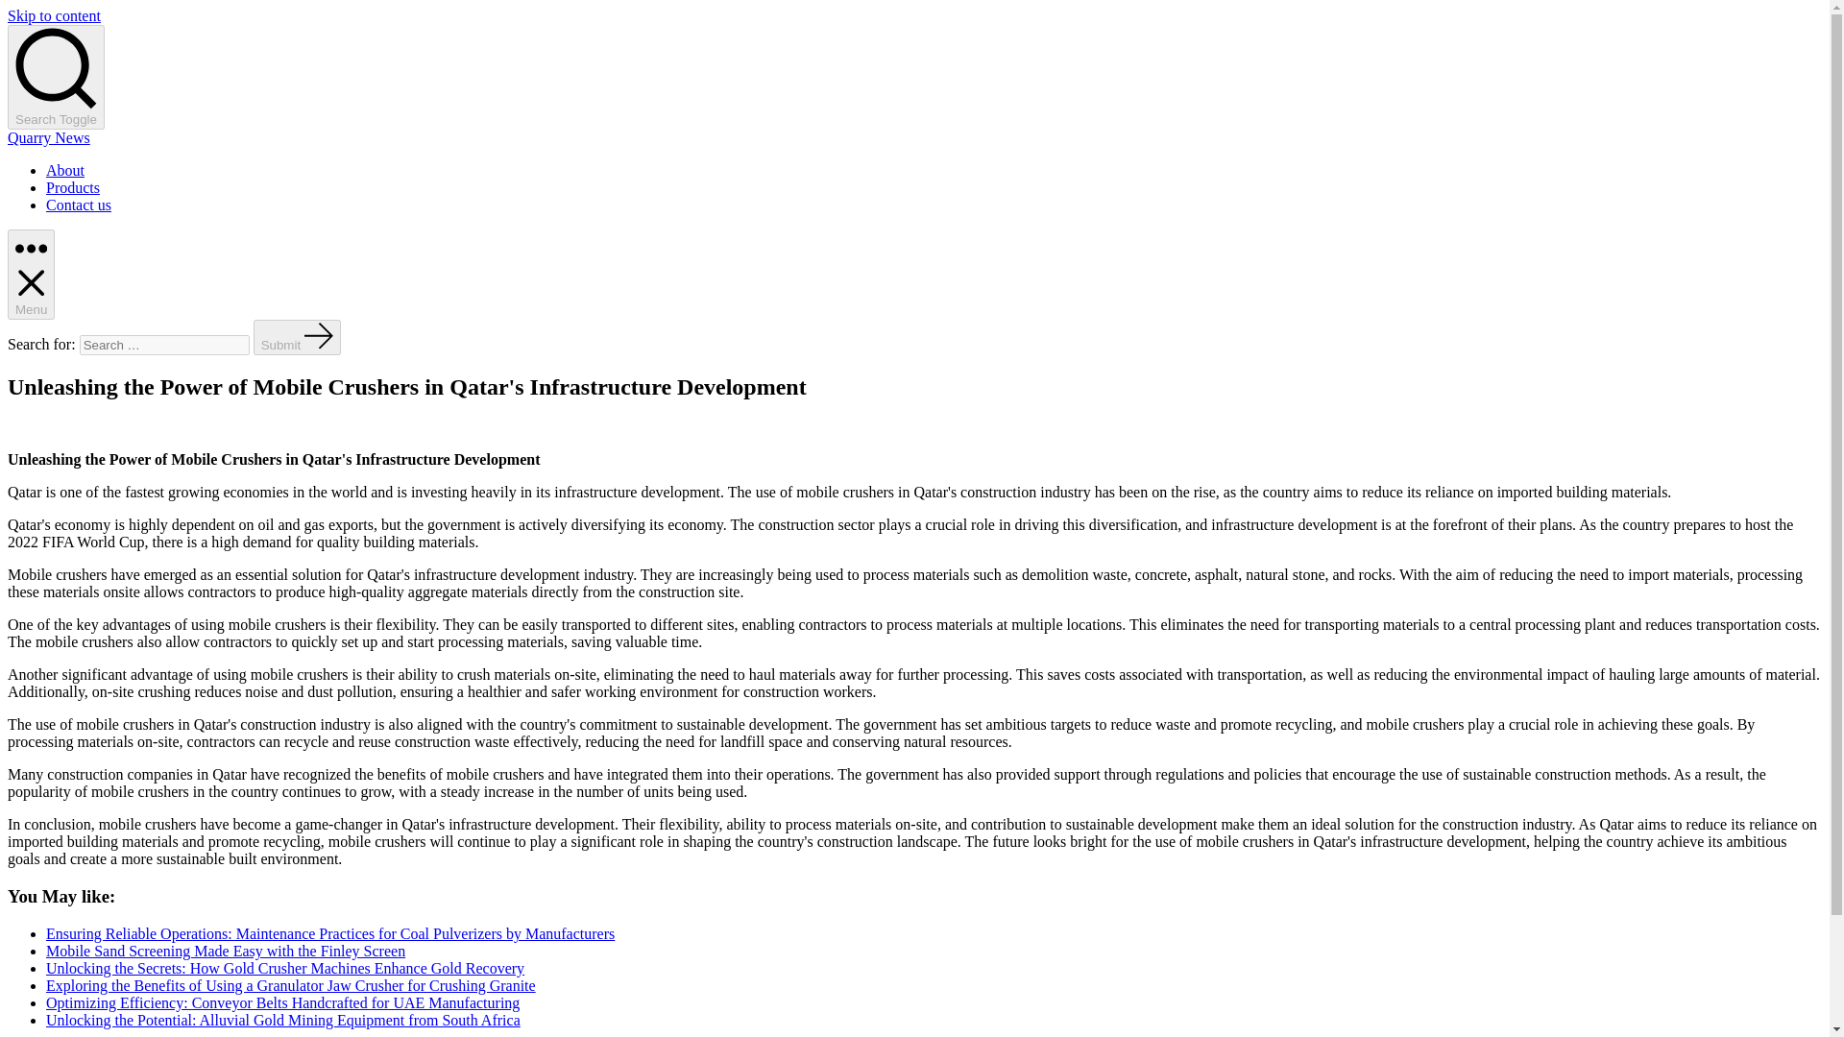 This screenshot has width=1844, height=1037. I want to click on Products, so click(73, 187).